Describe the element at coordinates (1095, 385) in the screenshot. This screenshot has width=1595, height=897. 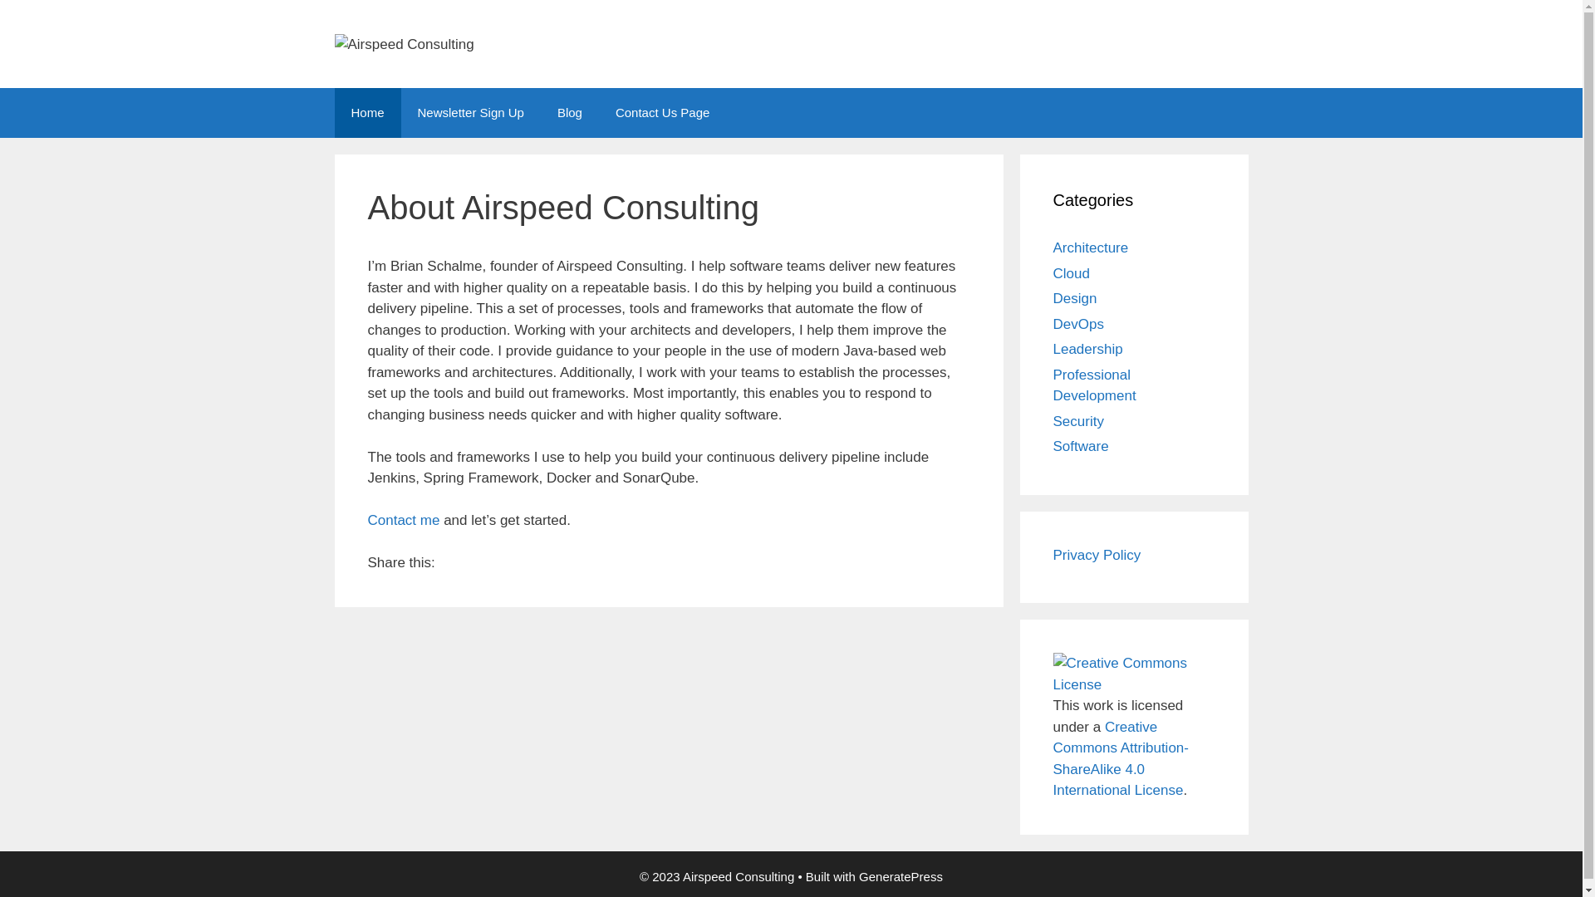
I see `Professional Development` at that location.